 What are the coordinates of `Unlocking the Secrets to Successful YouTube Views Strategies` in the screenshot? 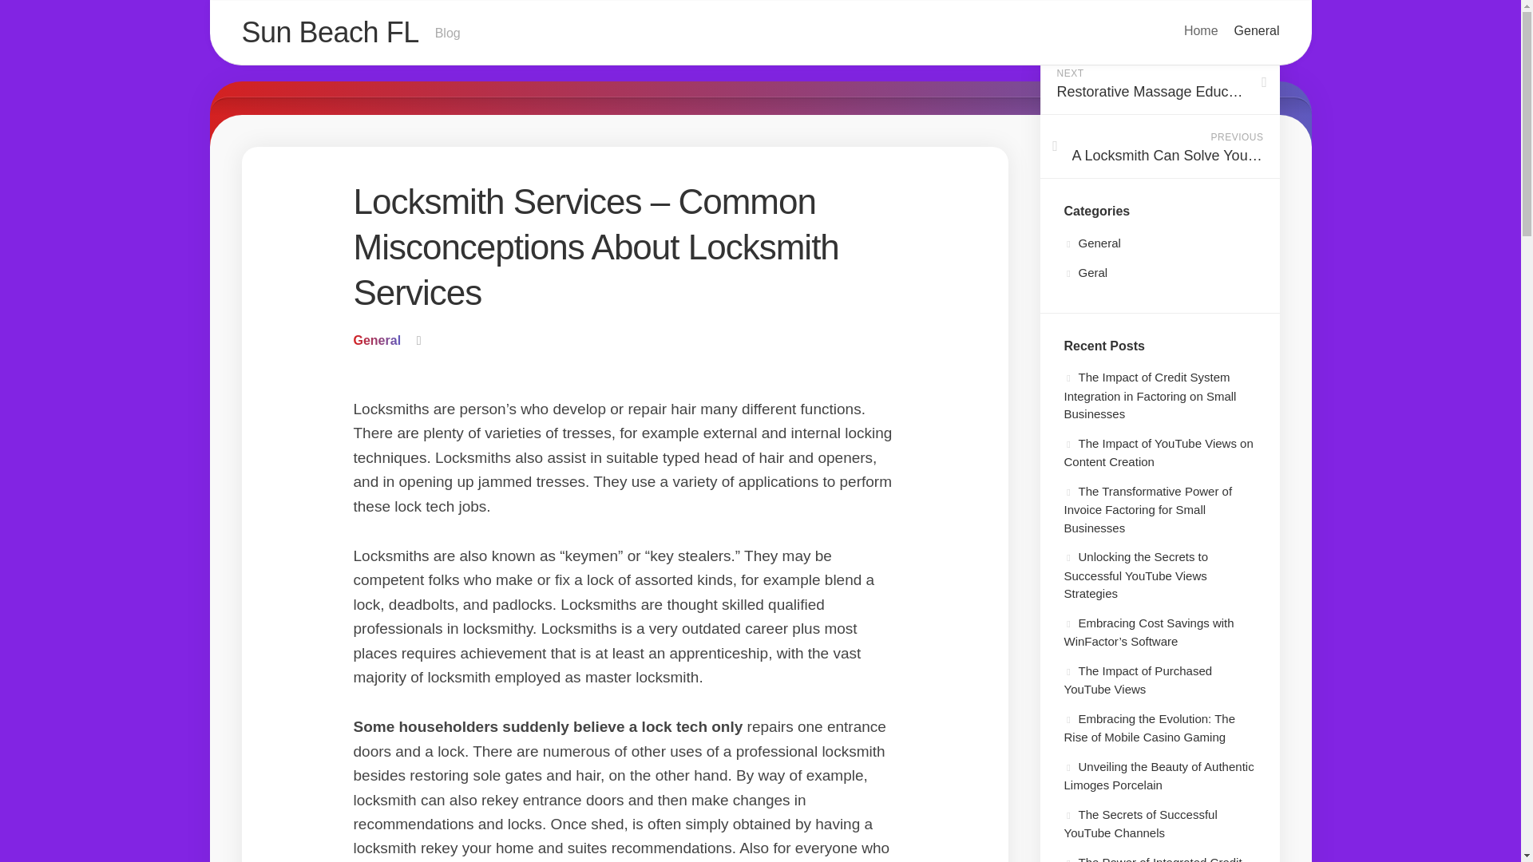 It's located at (1135, 575).